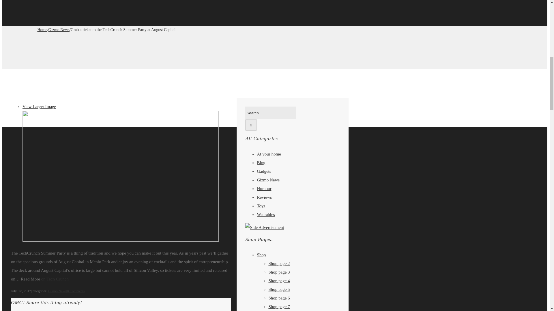  What do you see at coordinates (59, 30) in the screenshot?
I see `Gizmo News` at bounding box center [59, 30].